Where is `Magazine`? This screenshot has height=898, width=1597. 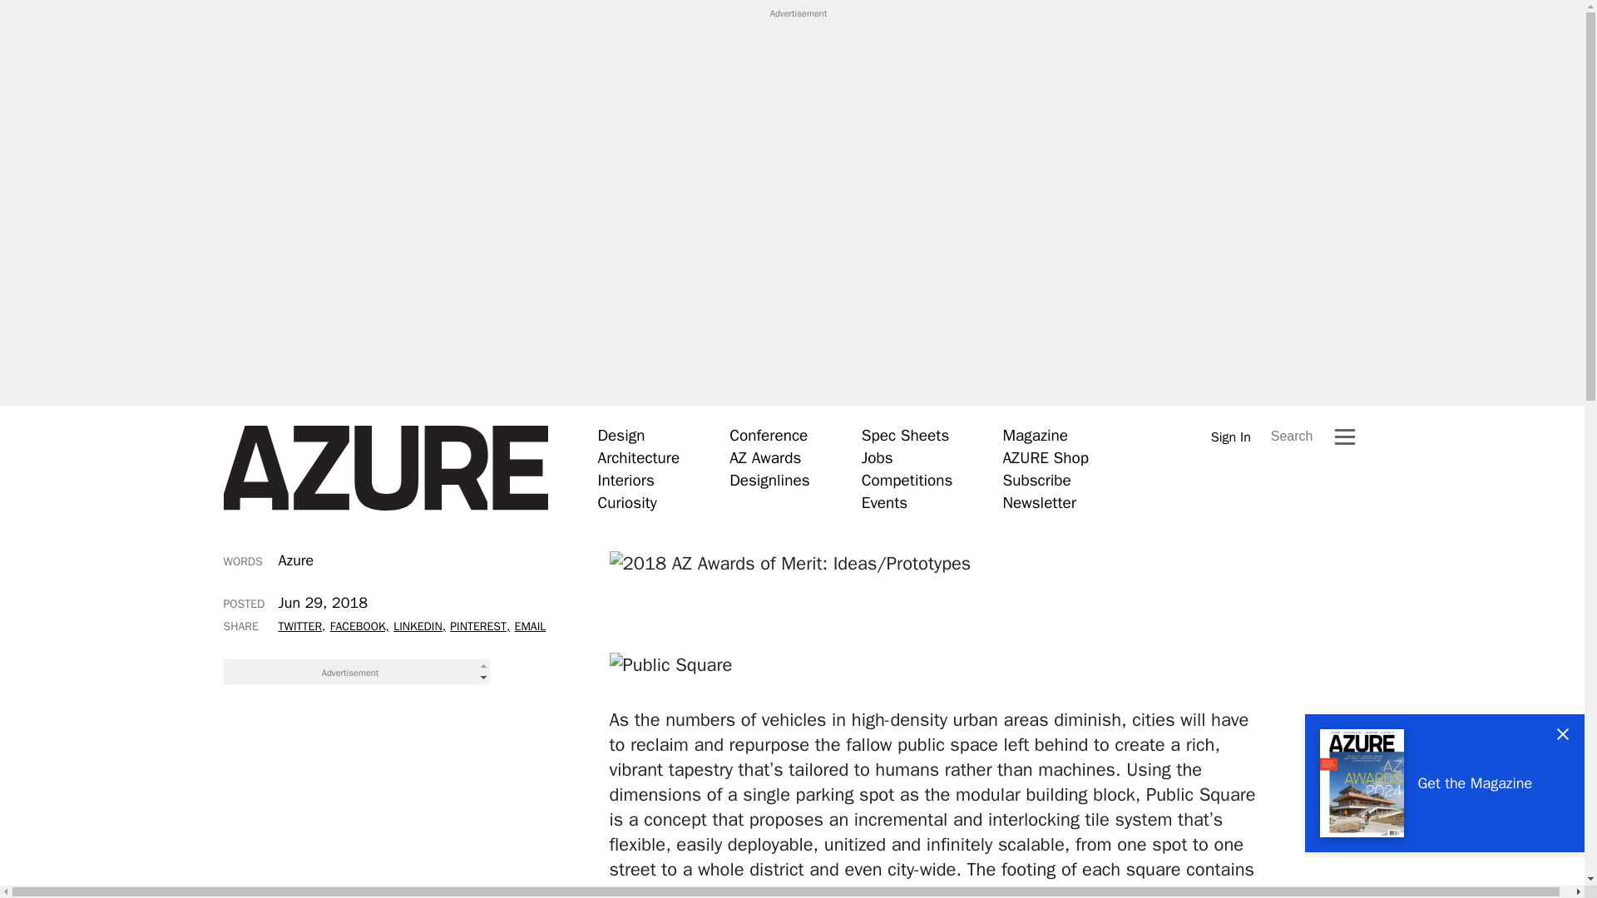 Magazine is located at coordinates (1035, 435).